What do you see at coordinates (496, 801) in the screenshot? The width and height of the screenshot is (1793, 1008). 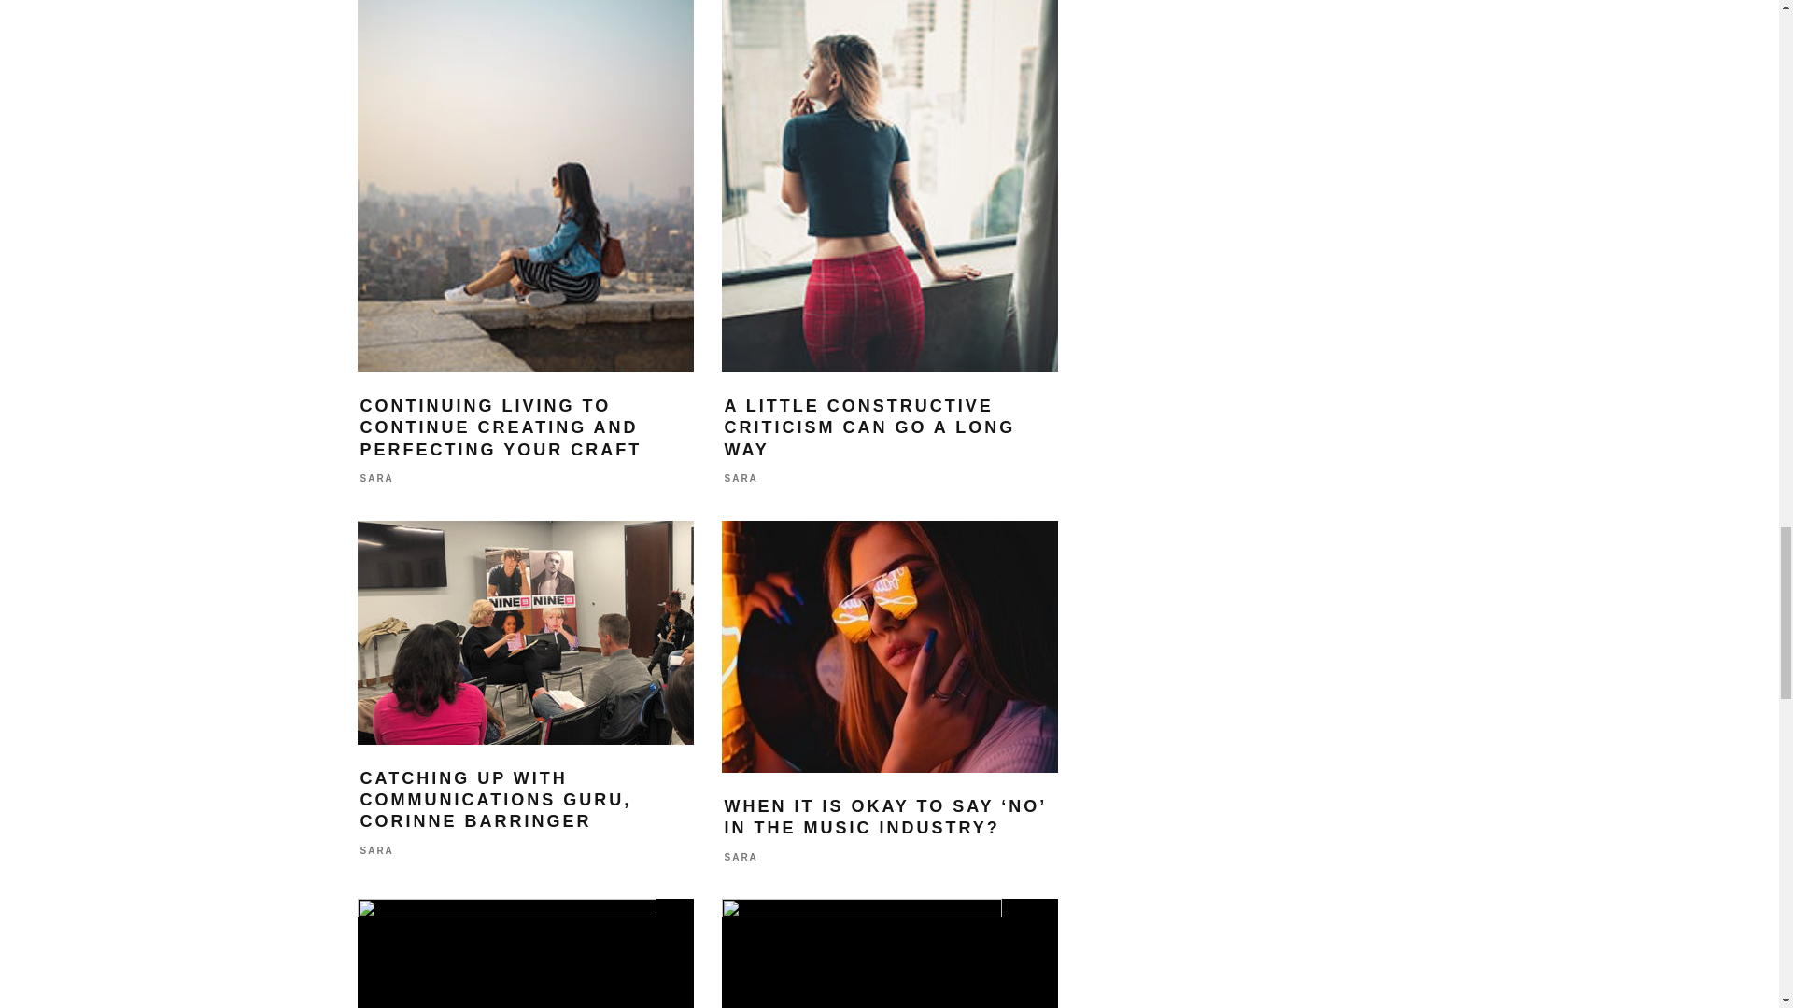 I see `CATCHING UP WITH COMMUNICATIONS GURU, CORINNE BARRINGER` at bounding box center [496, 801].